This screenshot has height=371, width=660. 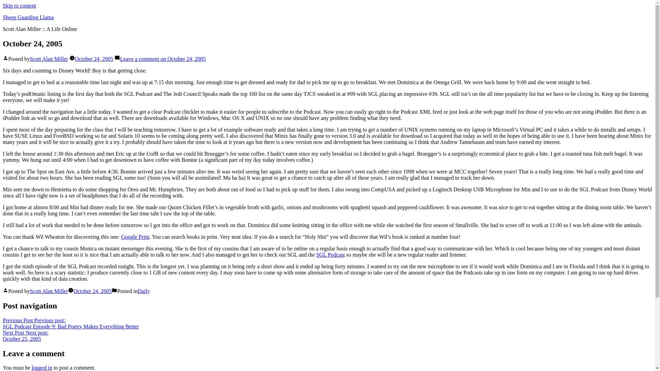 What do you see at coordinates (28, 17) in the screenshot?
I see `Daily` at bounding box center [28, 17].